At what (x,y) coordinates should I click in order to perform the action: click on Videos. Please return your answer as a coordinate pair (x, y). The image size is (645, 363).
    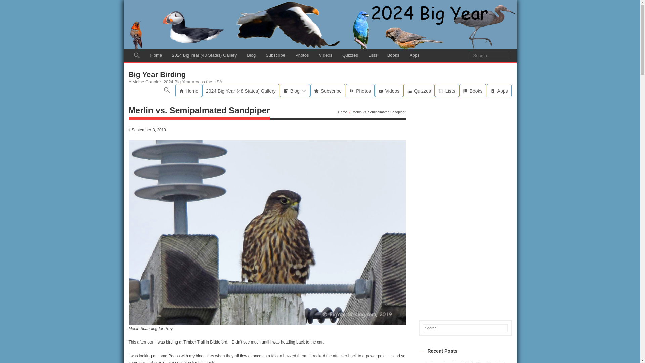
    Looking at the image, I should click on (325, 55).